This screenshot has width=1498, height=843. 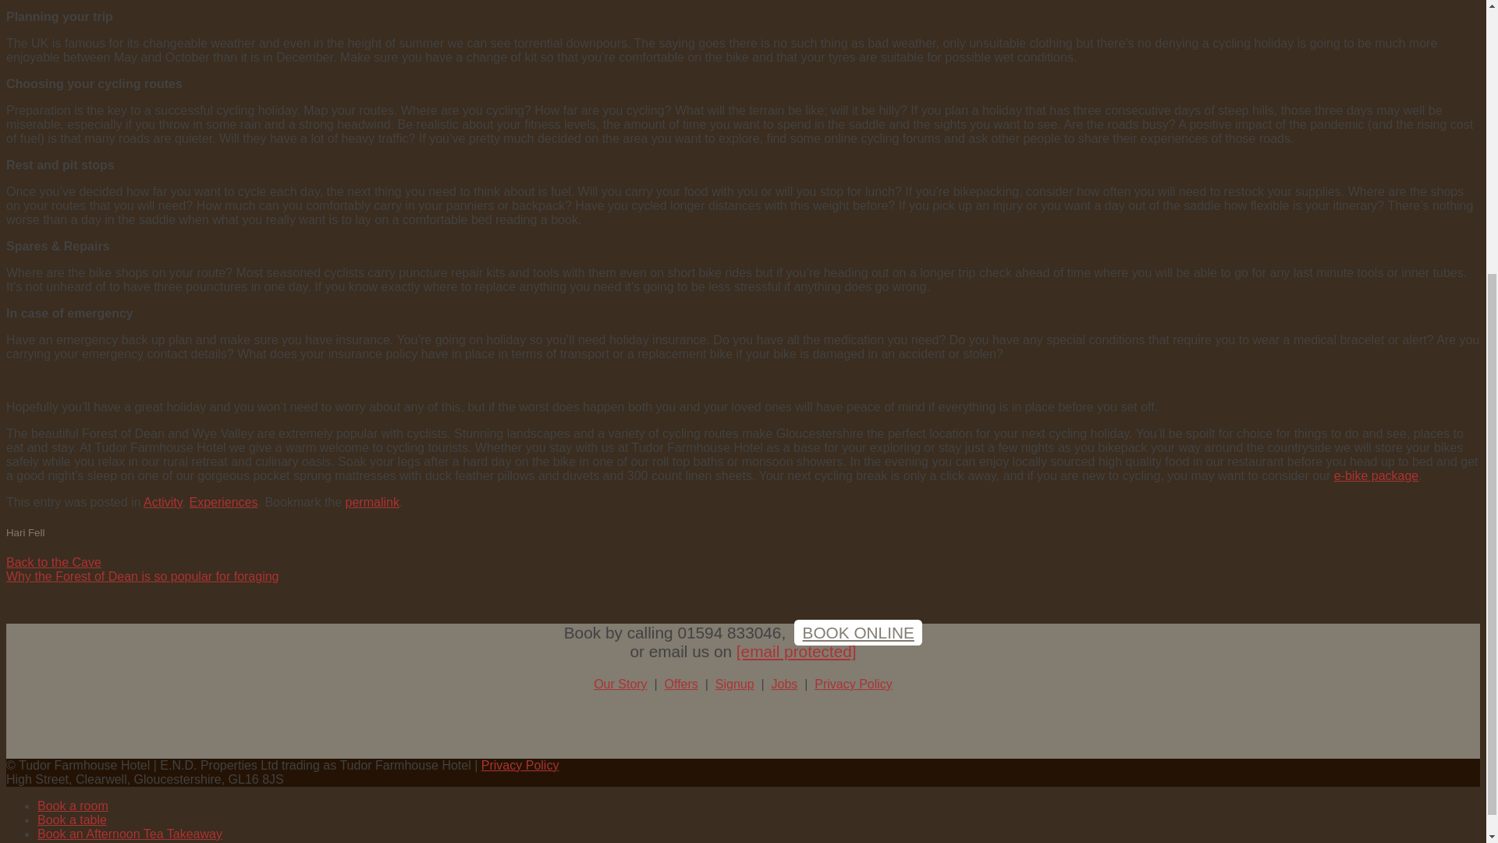 What do you see at coordinates (520, 765) in the screenshot?
I see `Privacy Policy` at bounding box center [520, 765].